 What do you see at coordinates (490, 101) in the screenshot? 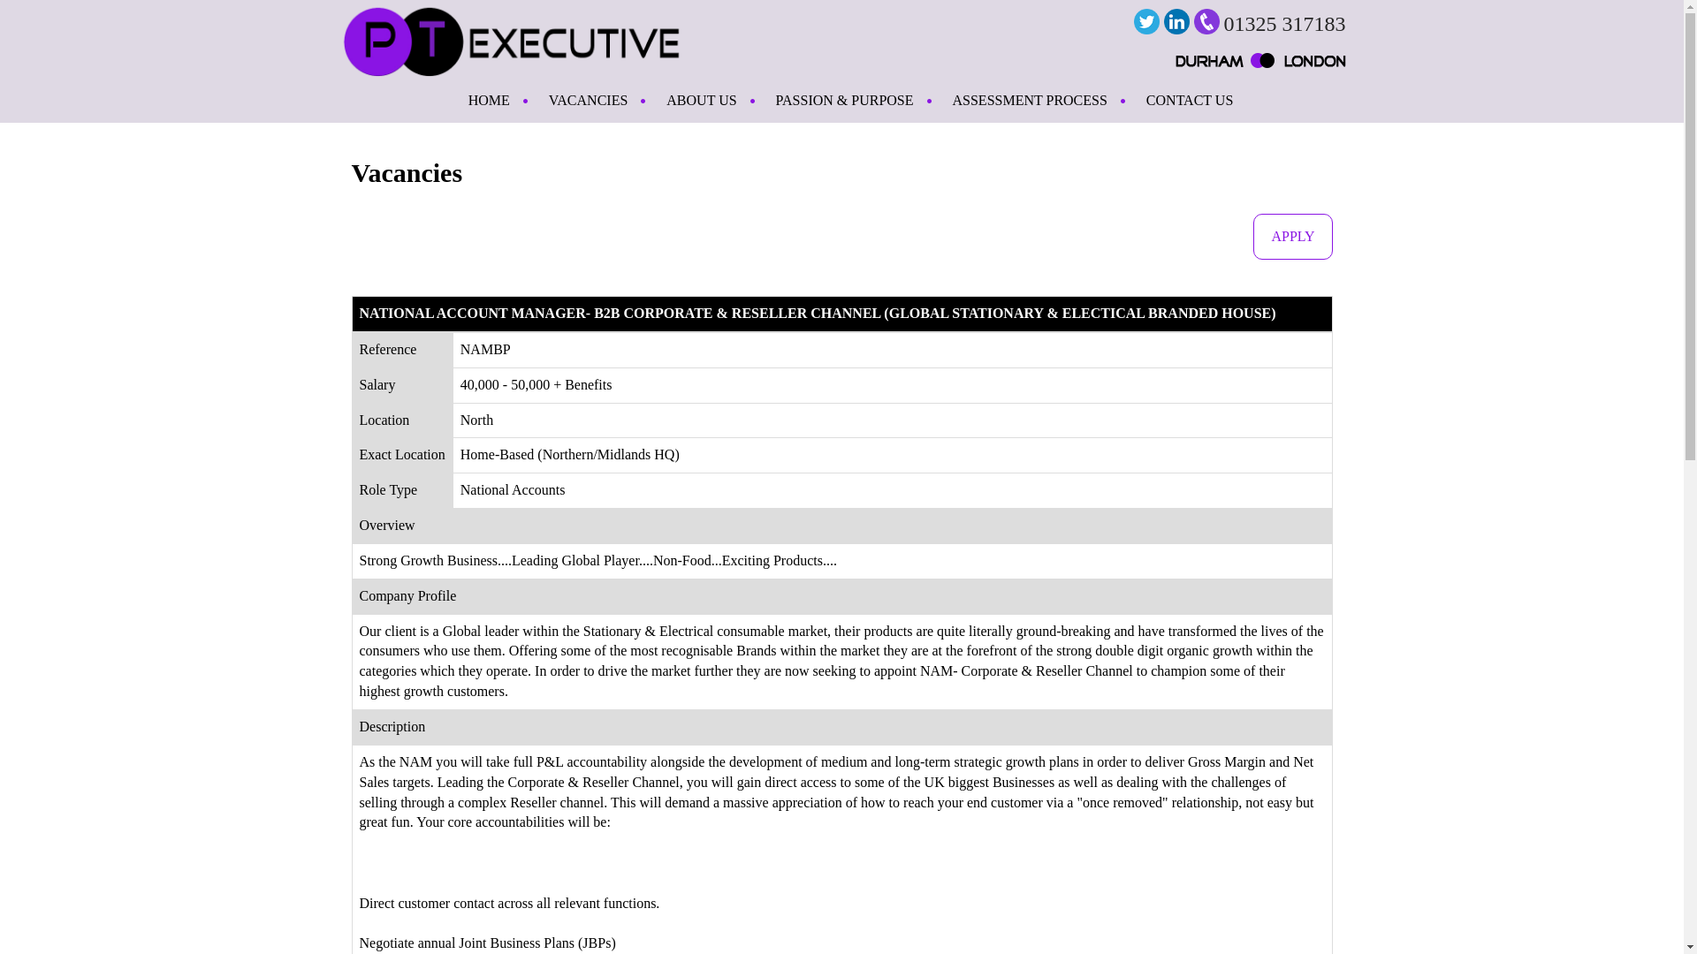
I see `HOME` at bounding box center [490, 101].